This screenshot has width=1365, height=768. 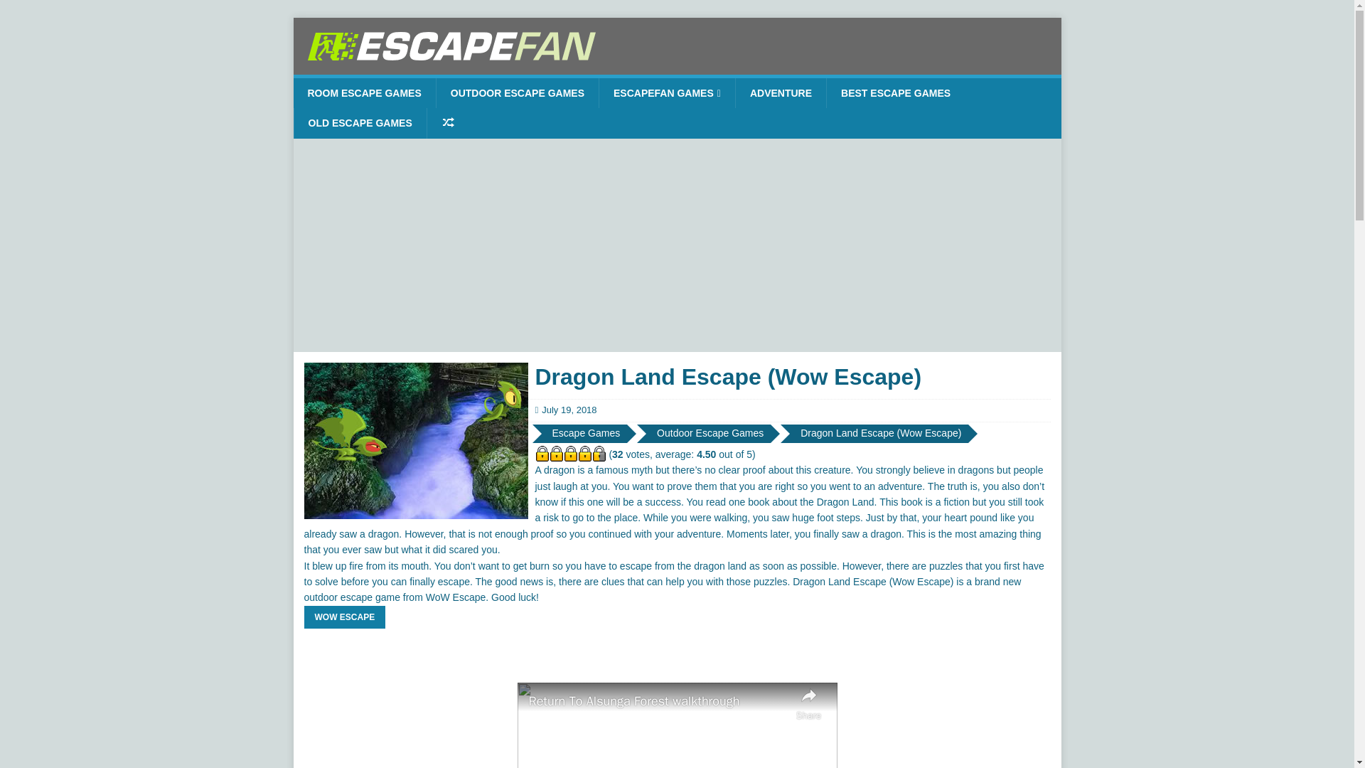 What do you see at coordinates (448, 123) in the screenshot?
I see `Random Escape Game` at bounding box center [448, 123].